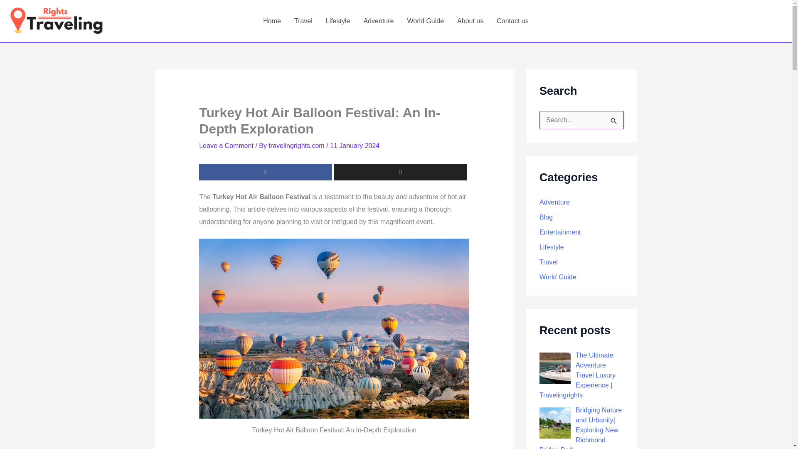  I want to click on Contact us, so click(512, 21).